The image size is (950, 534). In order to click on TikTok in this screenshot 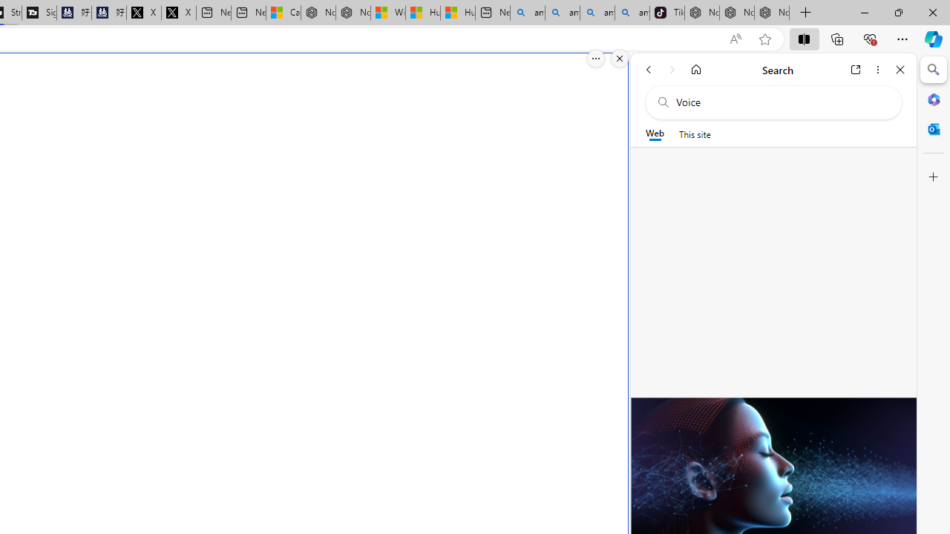, I will do `click(666, 13)`.